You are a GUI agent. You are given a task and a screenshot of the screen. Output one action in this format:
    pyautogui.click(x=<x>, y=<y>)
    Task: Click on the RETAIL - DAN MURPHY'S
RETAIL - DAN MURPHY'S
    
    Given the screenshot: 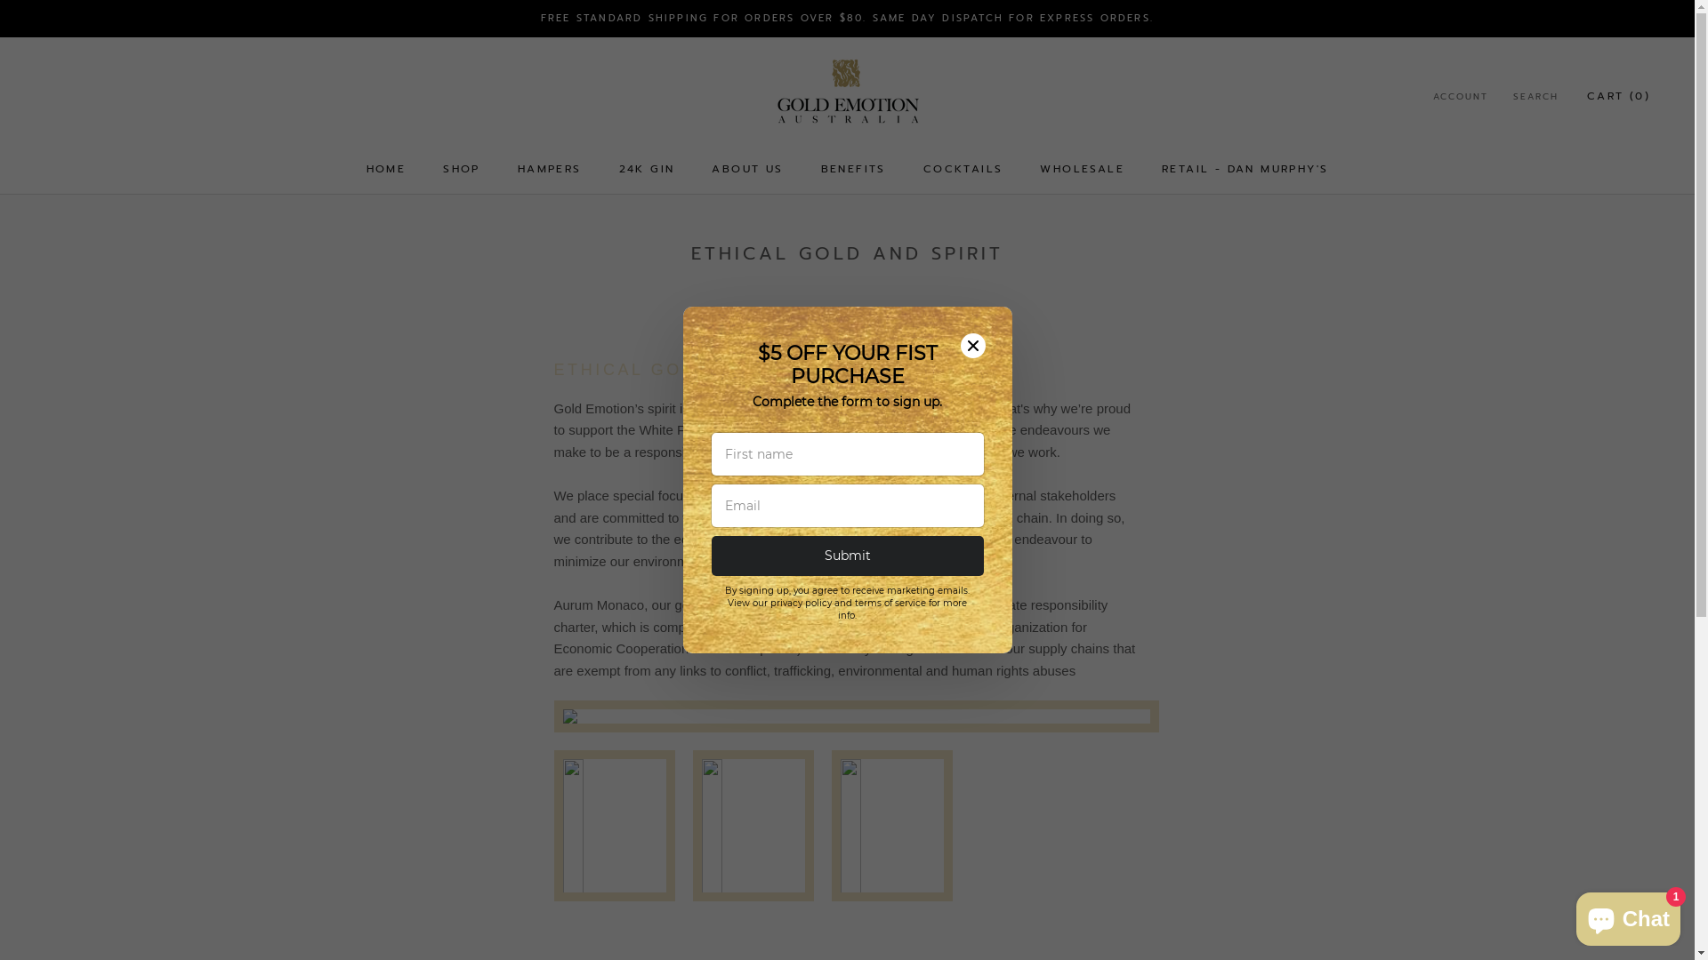 What is the action you would take?
    pyautogui.click(x=1245, y=169)
    